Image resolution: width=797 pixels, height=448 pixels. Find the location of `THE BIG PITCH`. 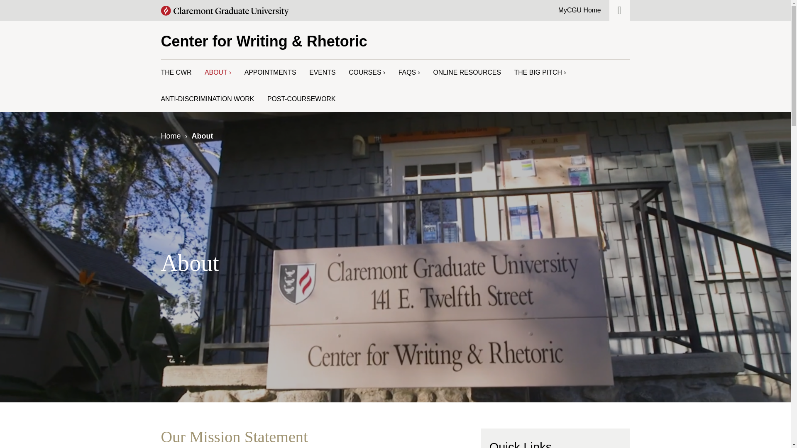

THE BIG PITCH is located at coordinates (540, 73).